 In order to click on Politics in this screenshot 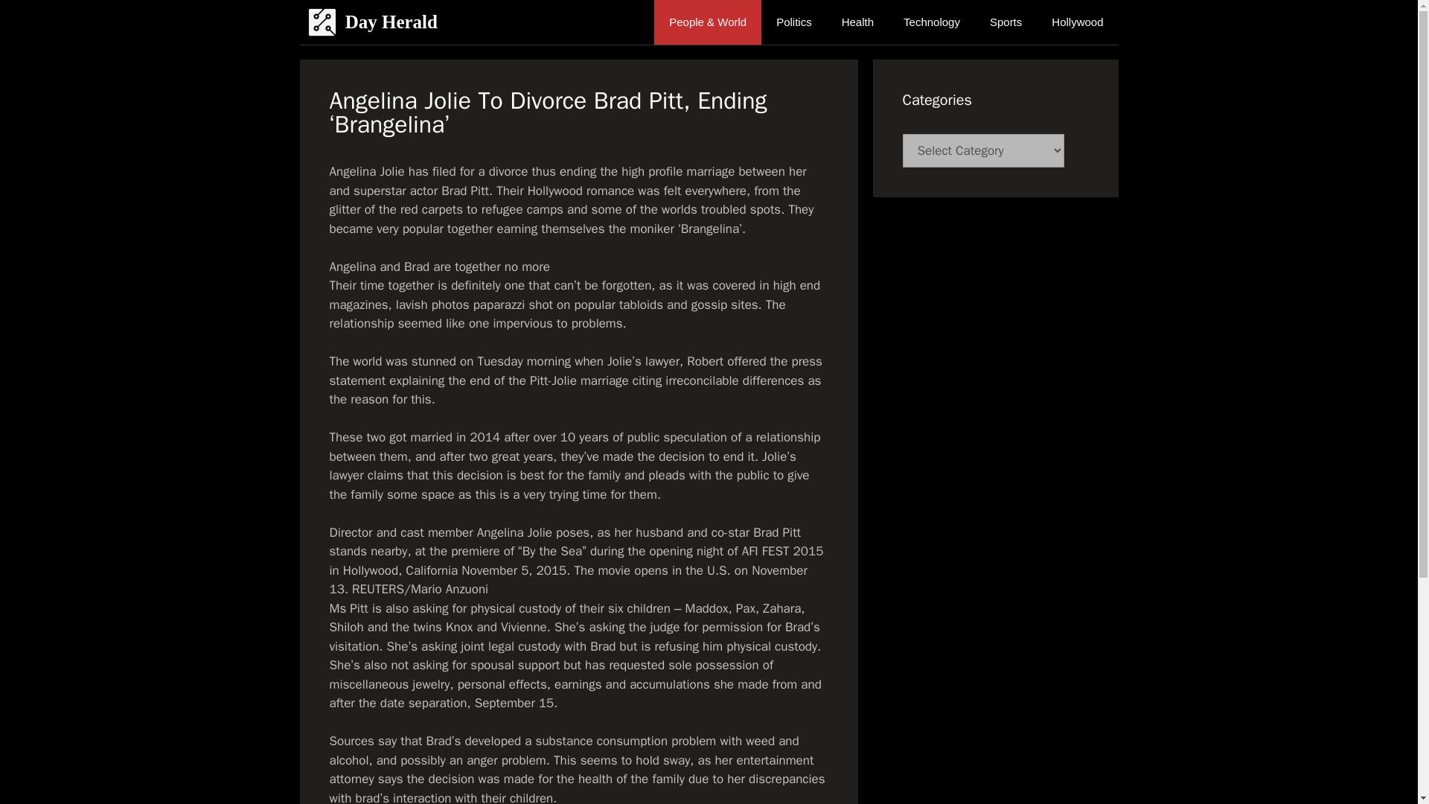, I will do `click(794, 22)`.